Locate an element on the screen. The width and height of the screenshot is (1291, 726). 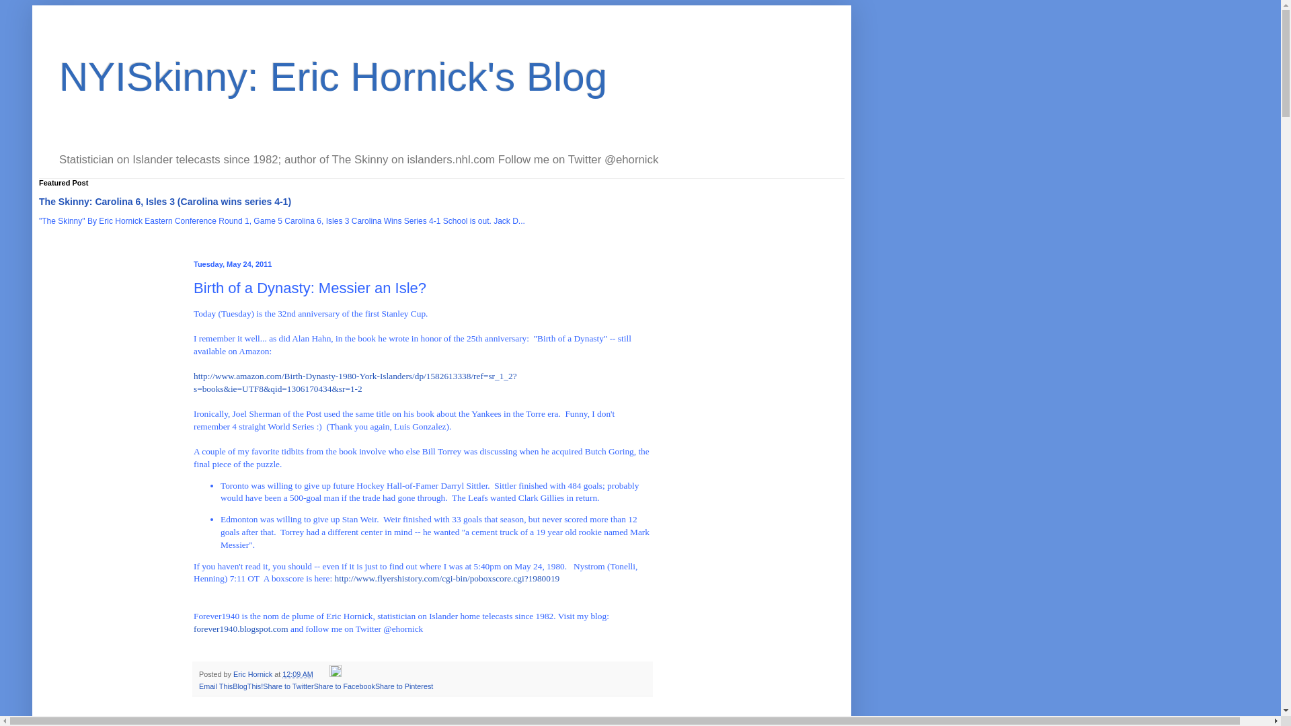
Edit Post is located at coordinates (335, 674).